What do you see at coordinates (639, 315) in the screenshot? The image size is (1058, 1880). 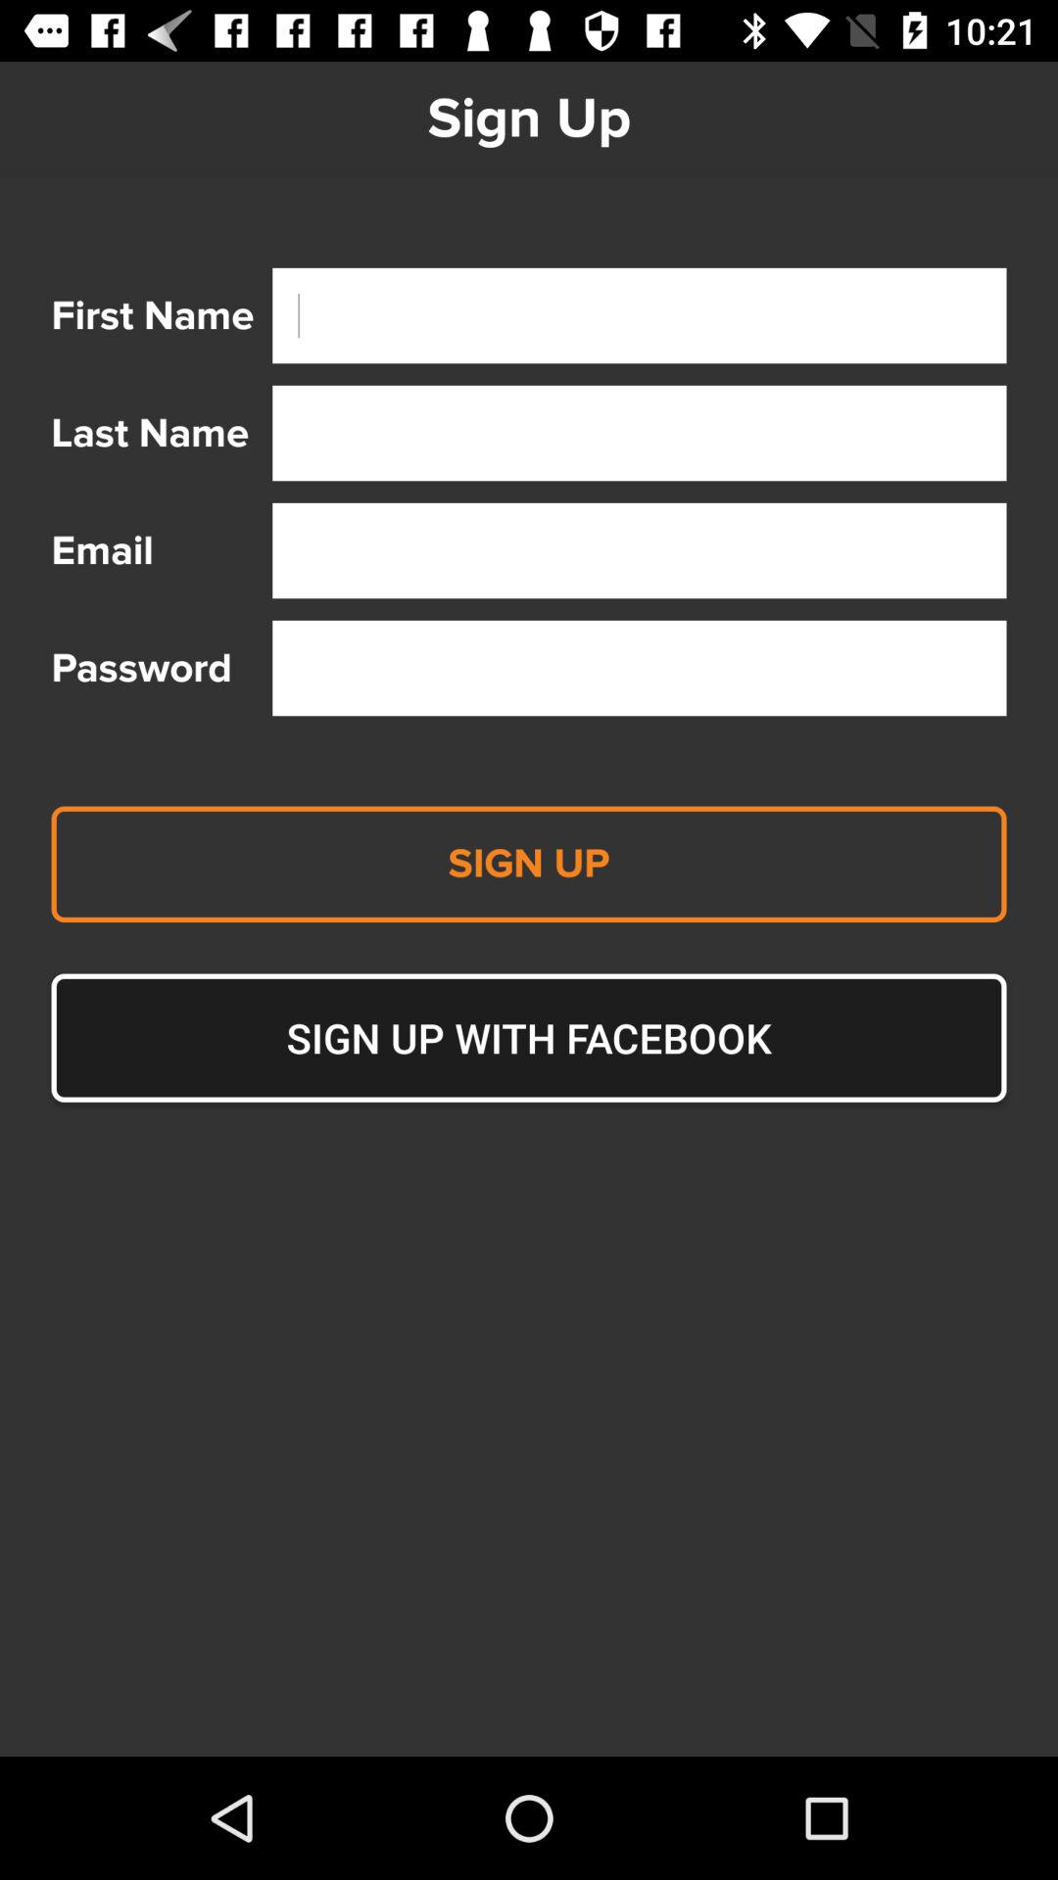 I see `enter text` at bounding box center [639, 315].